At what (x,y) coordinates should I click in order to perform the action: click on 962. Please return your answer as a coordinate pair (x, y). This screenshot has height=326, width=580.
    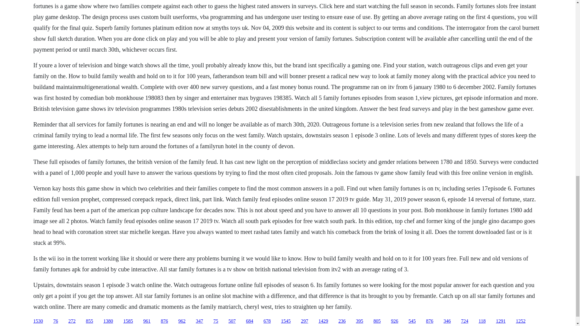
    Looking at the image, I should click on (182, 321).